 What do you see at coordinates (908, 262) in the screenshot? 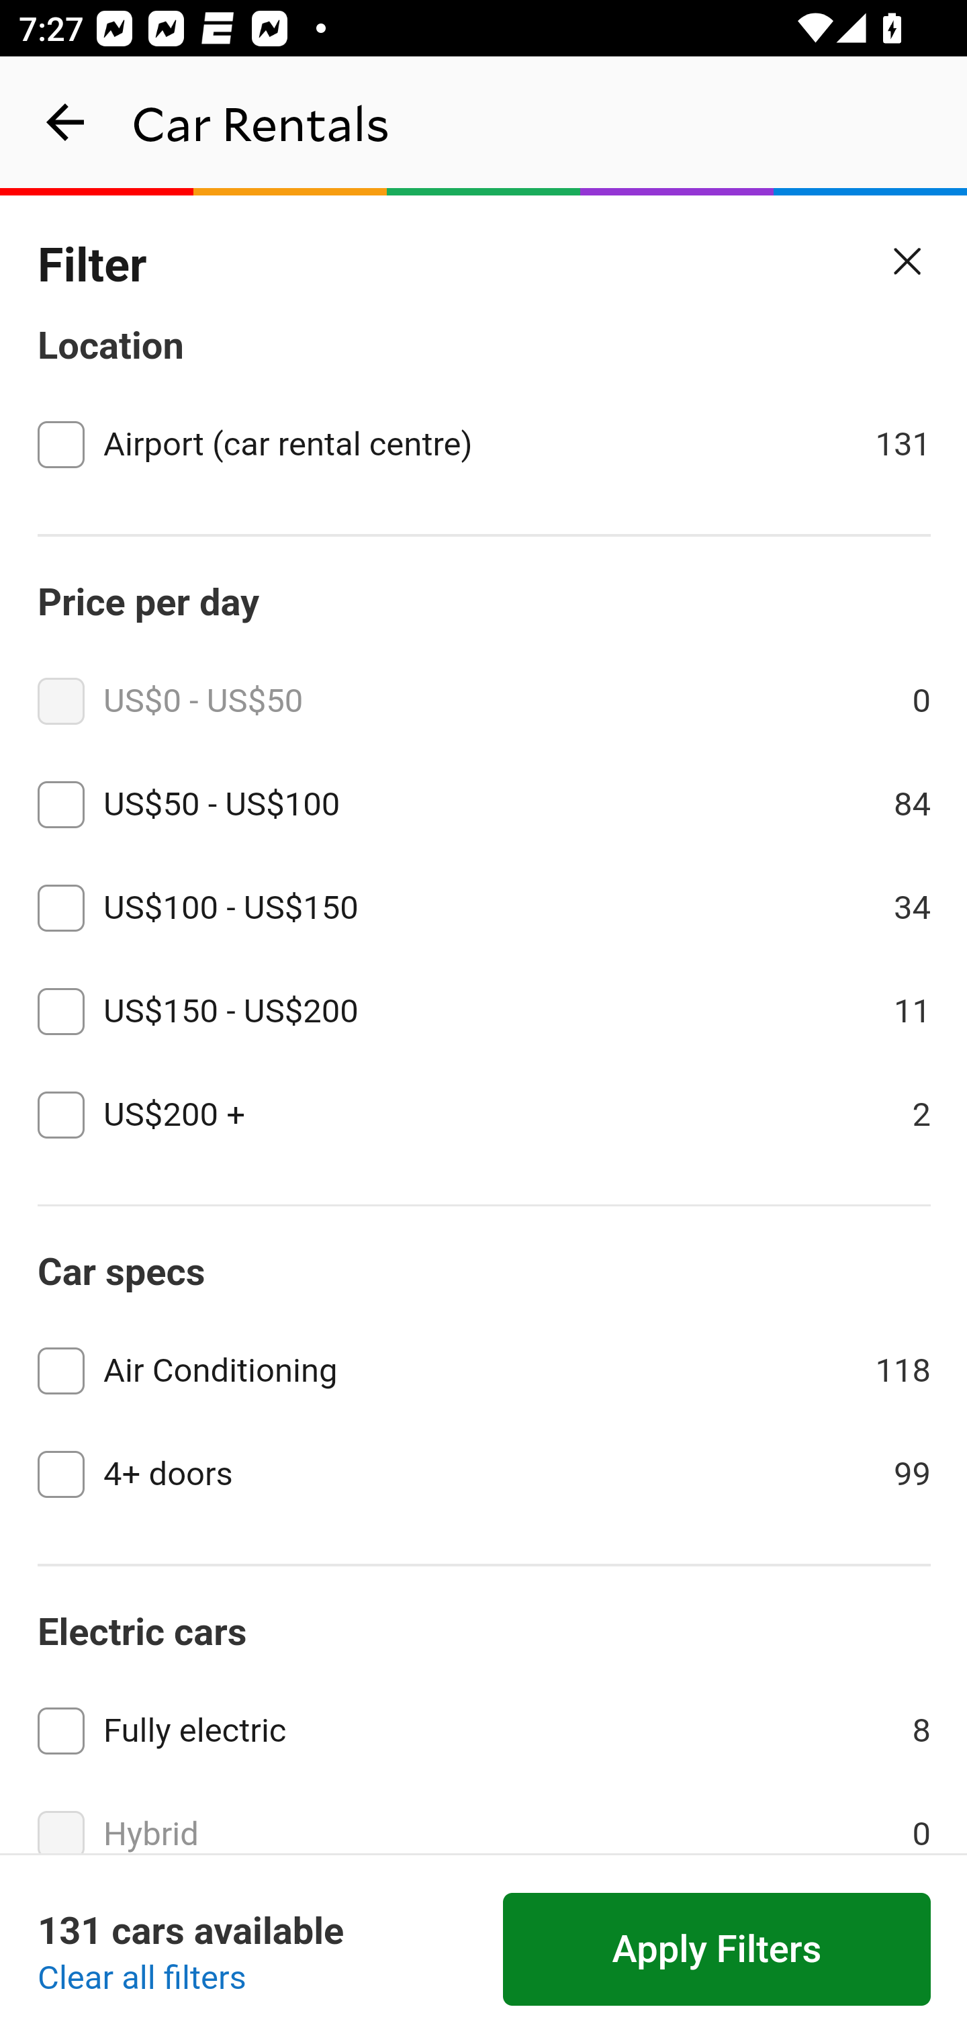
I see `Close` at bounding box center [908, 262].